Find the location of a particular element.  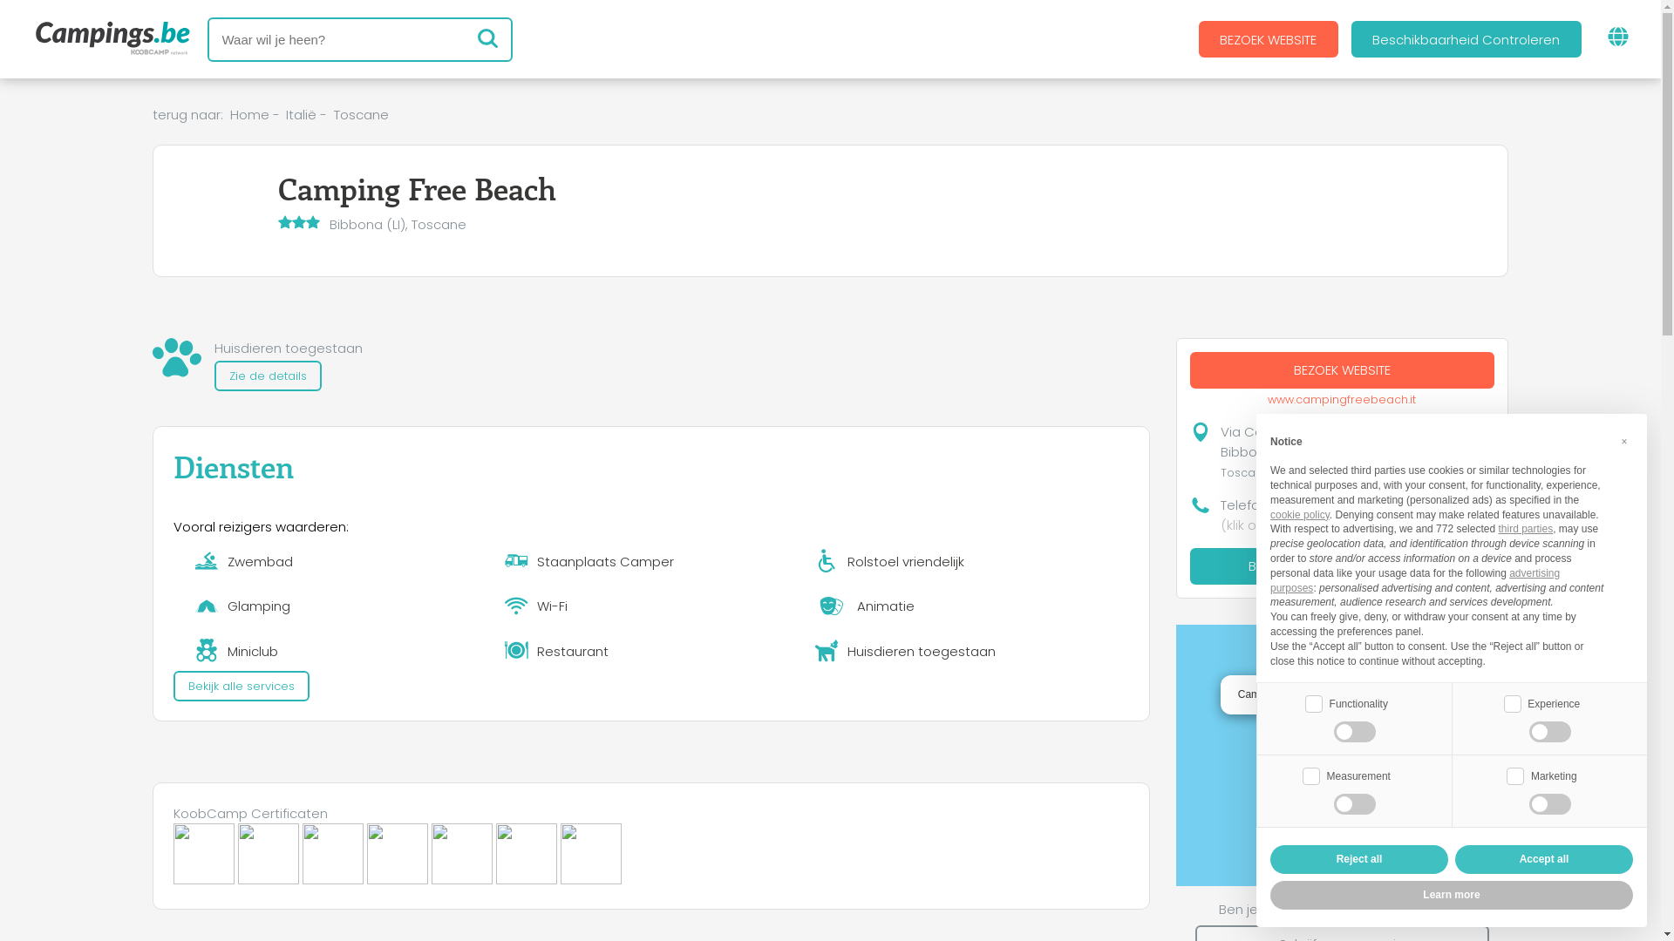

Accept all is located at coordinates (1544, 859).